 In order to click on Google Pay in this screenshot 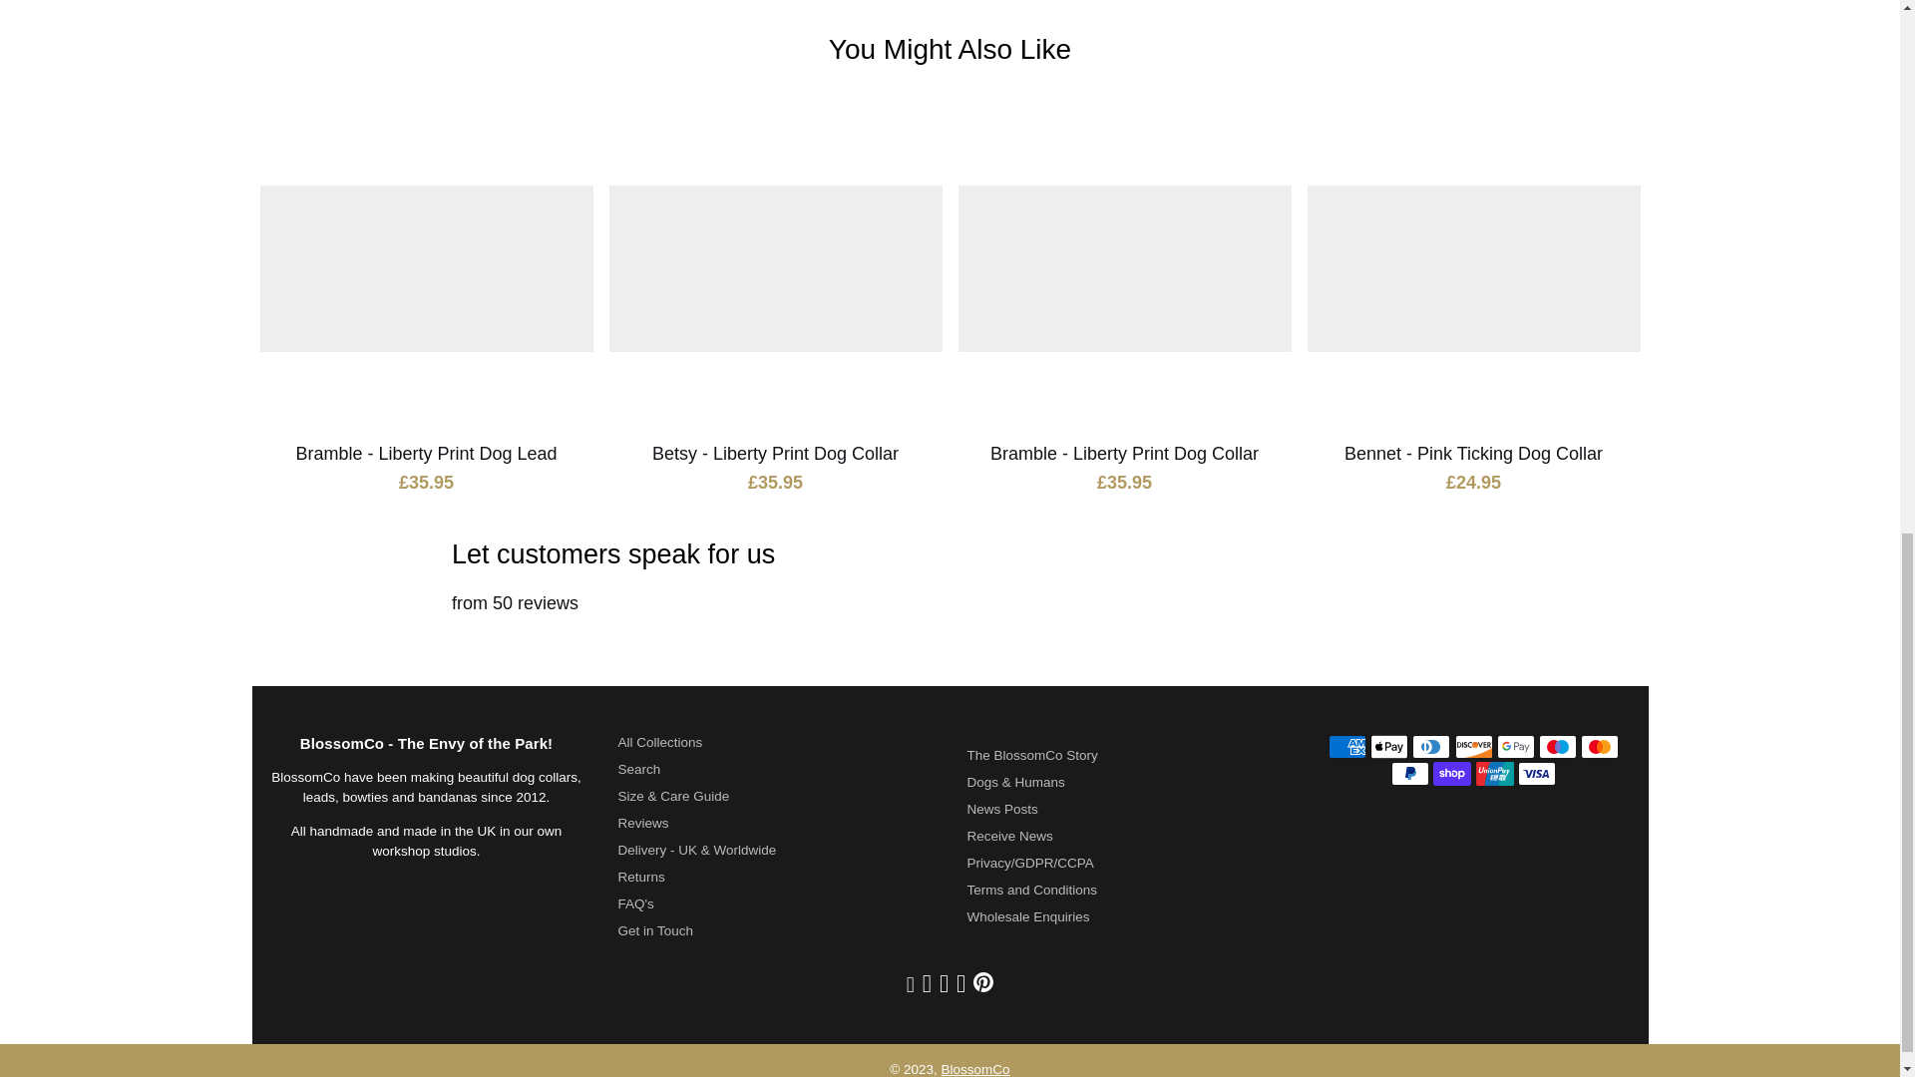, I will do `click(1516, 746)`.